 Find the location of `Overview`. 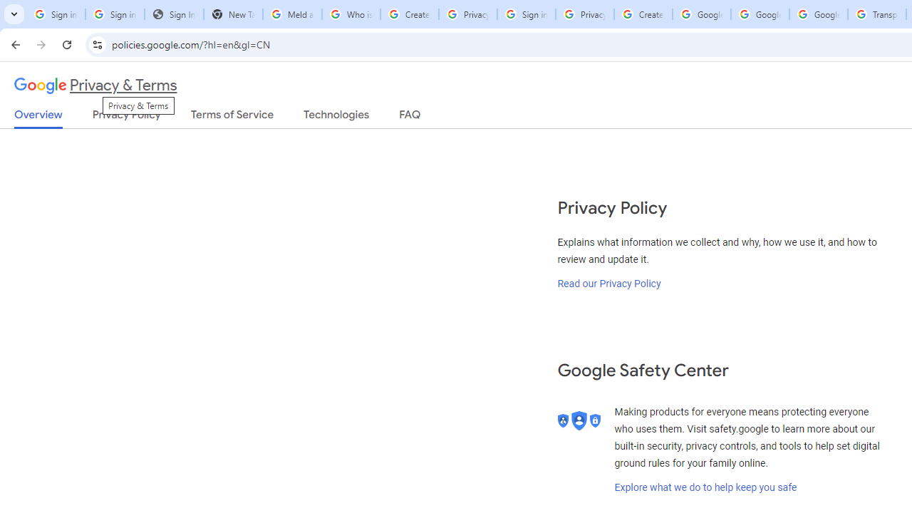

Overview is located at coordinates (38, 118).